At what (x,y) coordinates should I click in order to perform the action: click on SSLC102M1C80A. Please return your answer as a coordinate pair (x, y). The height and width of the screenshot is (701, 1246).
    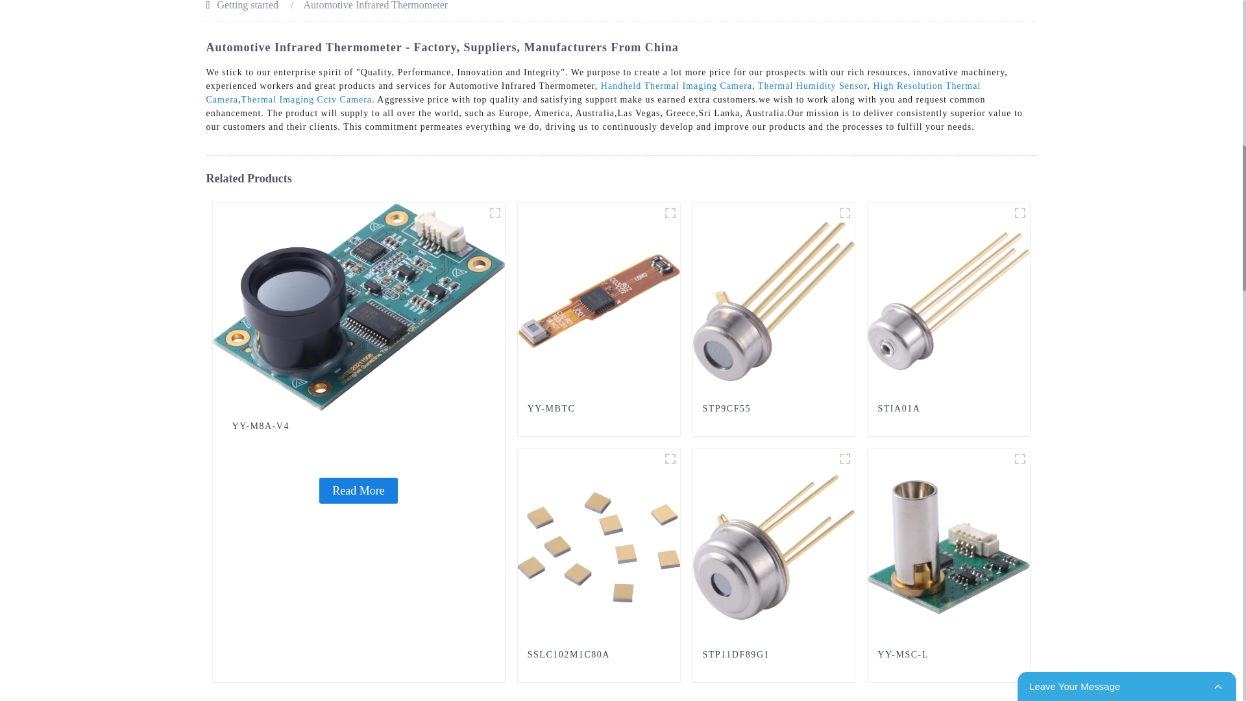
    Looking at the image, I should click on (599, 545).